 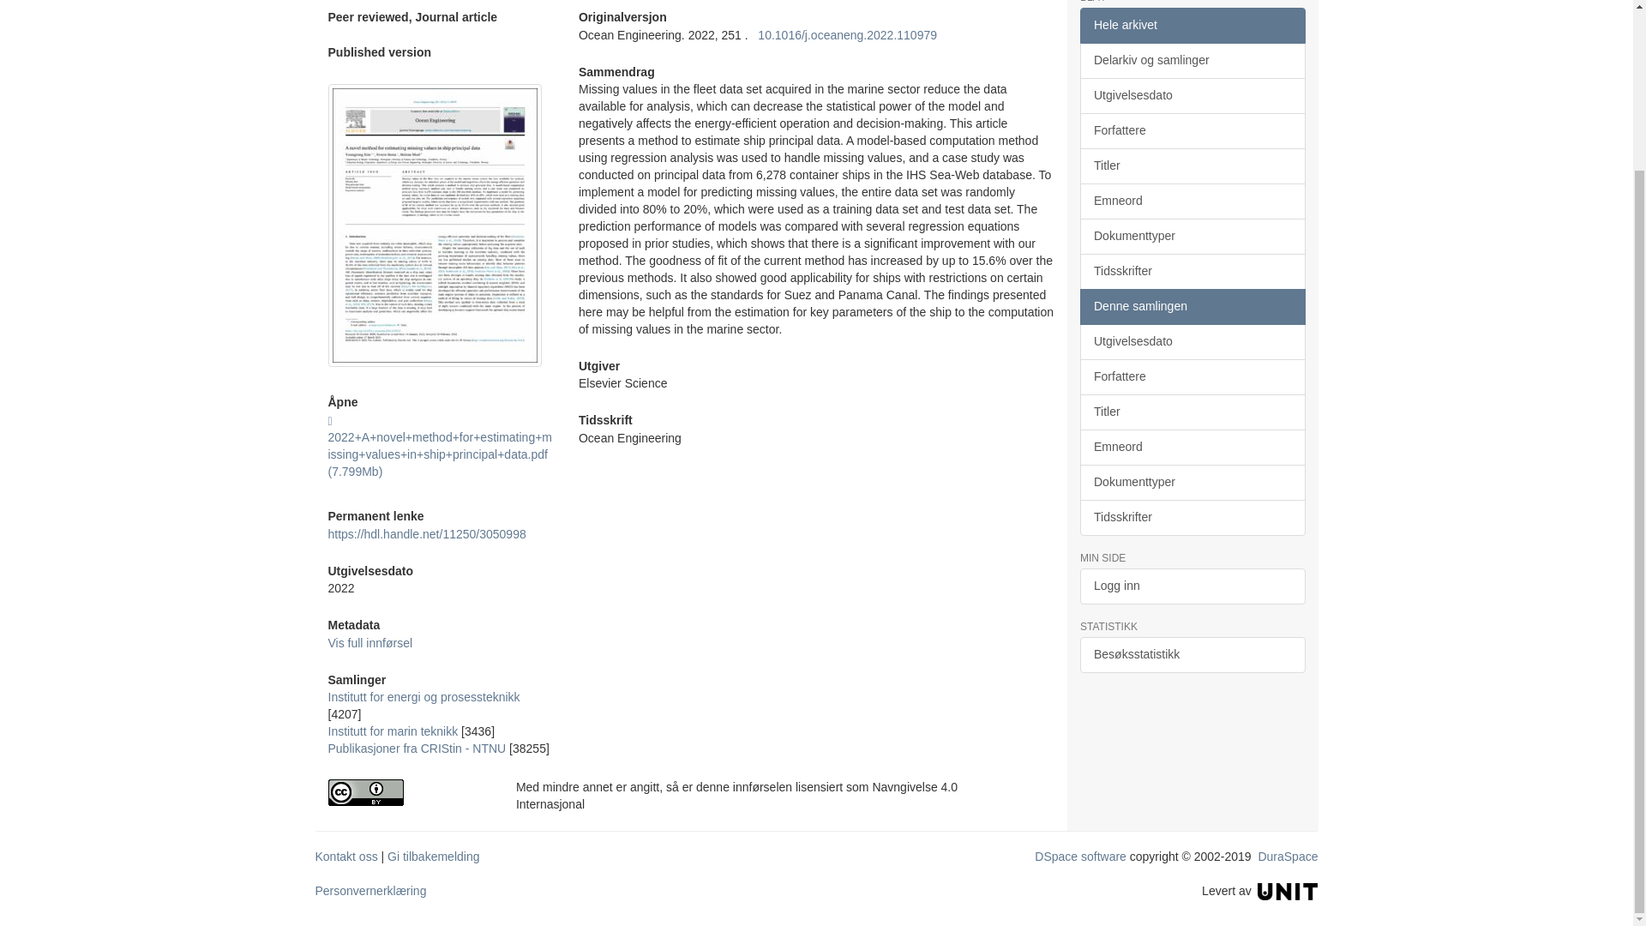 What do you see at coordinates (1192, 25) in the screenshot?
I see `Hele arkivet` at bounding box center [1192, 25].